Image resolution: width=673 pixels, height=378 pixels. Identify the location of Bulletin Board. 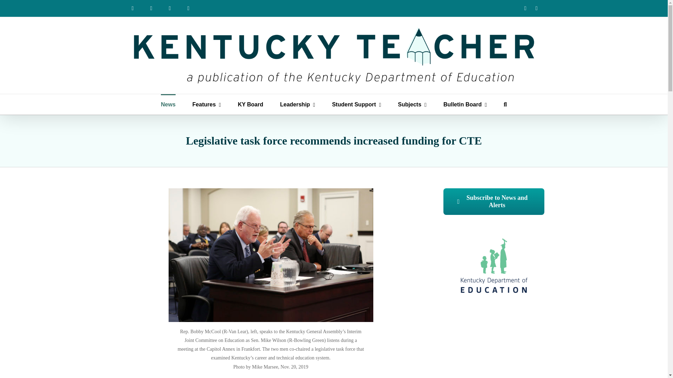
(465, 104).